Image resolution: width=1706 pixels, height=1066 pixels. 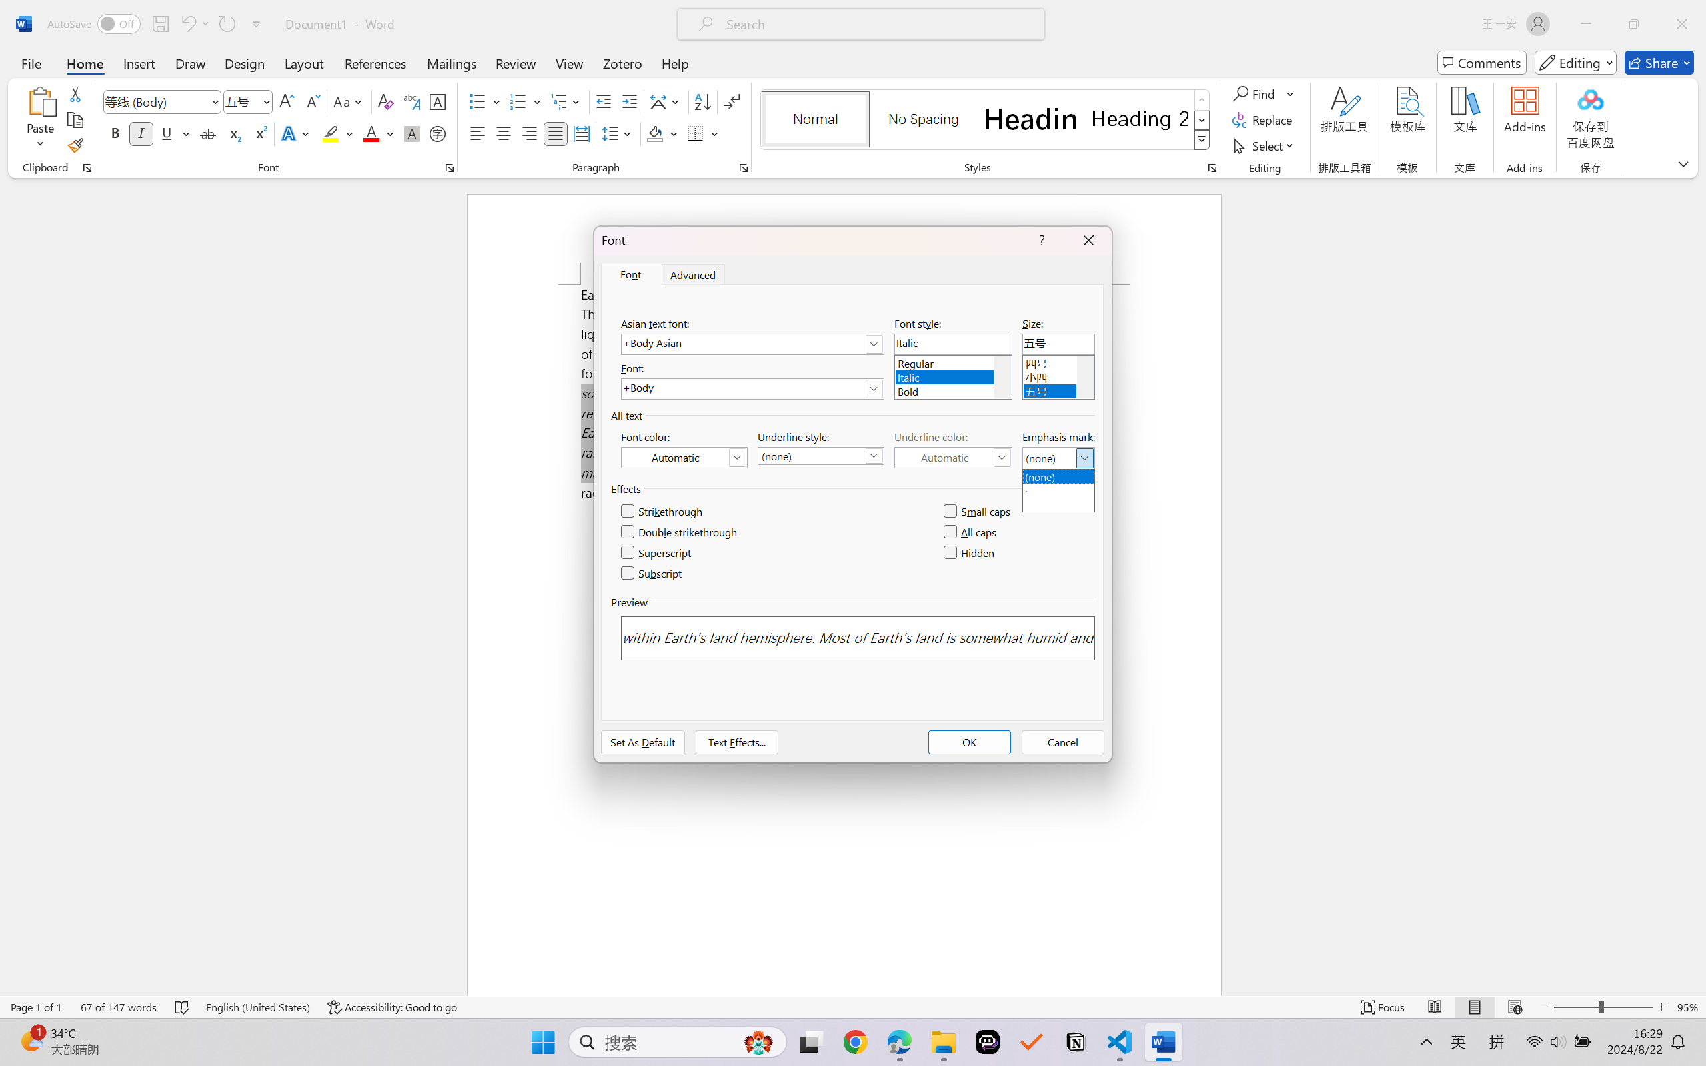 What do you see at coordinates (581, 133) in the screenshot?
I see `Distributed` at bounding box center [581, 133].